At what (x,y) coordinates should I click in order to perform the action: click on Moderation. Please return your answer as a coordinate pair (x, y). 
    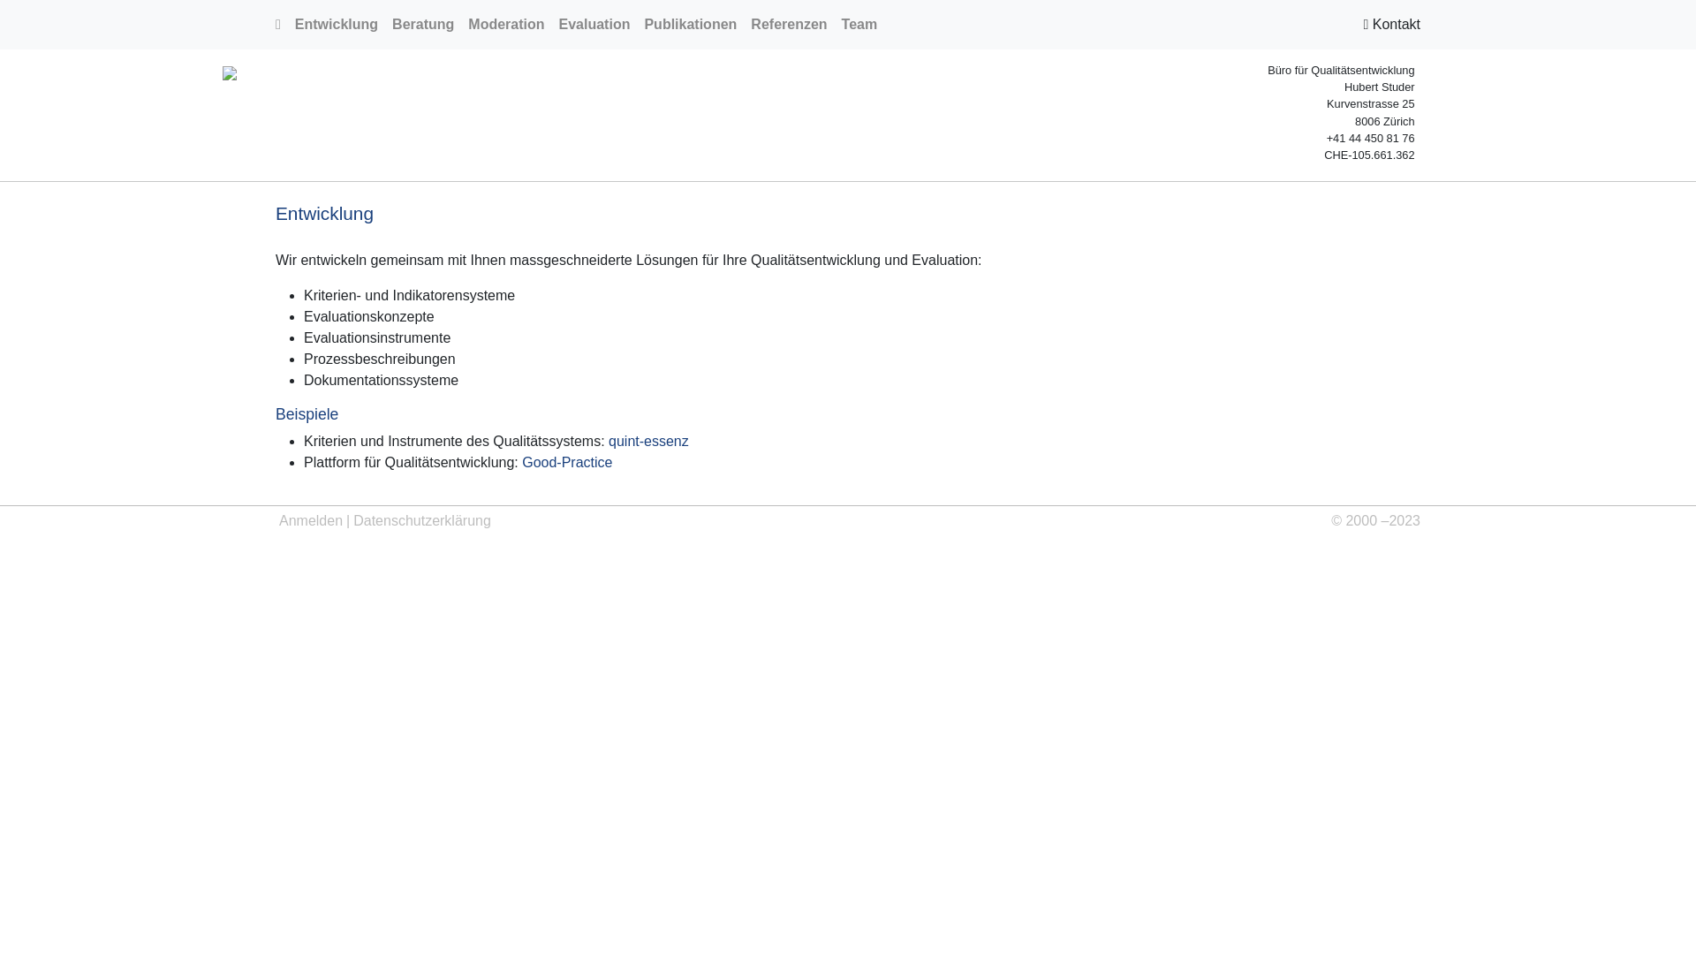
    Looking at the image, I should click on (506, 25).